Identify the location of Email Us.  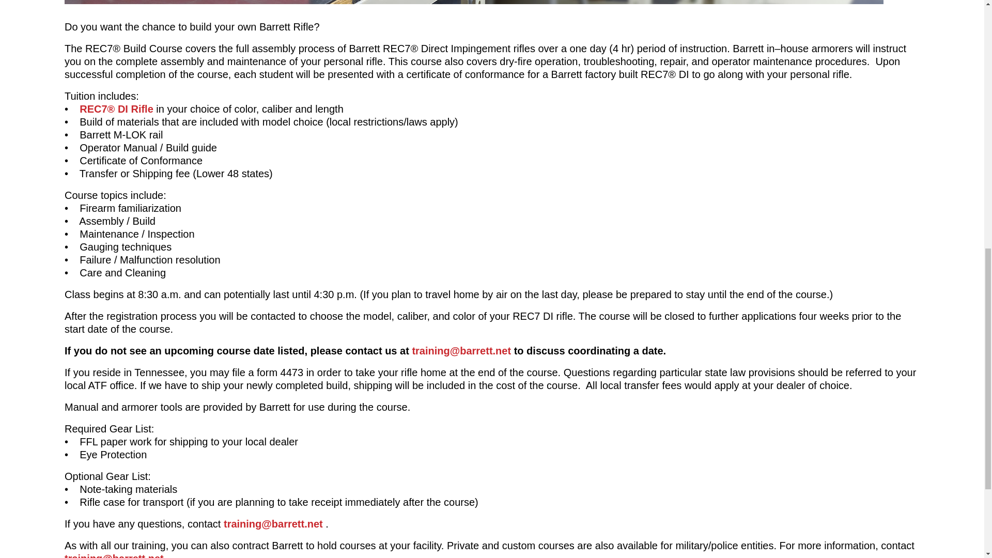
(461, 351).